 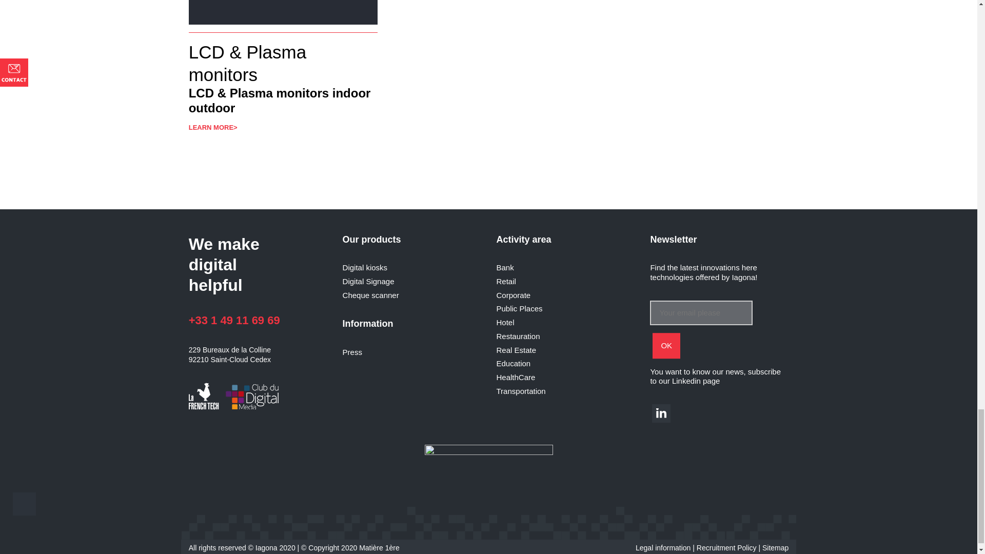 I want to click on OK, so click(x=666, y=346).